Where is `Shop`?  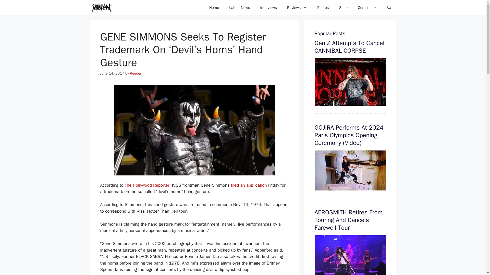 Shop is located at coordinates (344, 8).